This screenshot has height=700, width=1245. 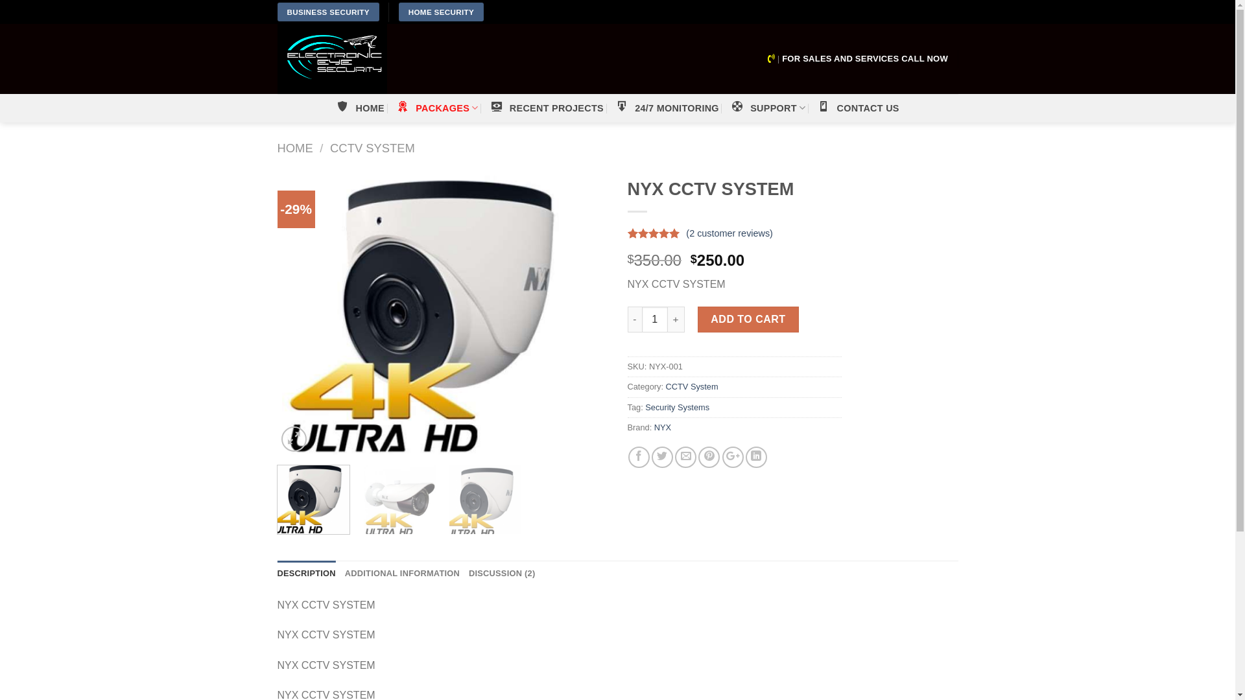 What do you see at coordinates (693, 386) in the screenshot?
I see `CCTV System` at bounding box center [693, 386].